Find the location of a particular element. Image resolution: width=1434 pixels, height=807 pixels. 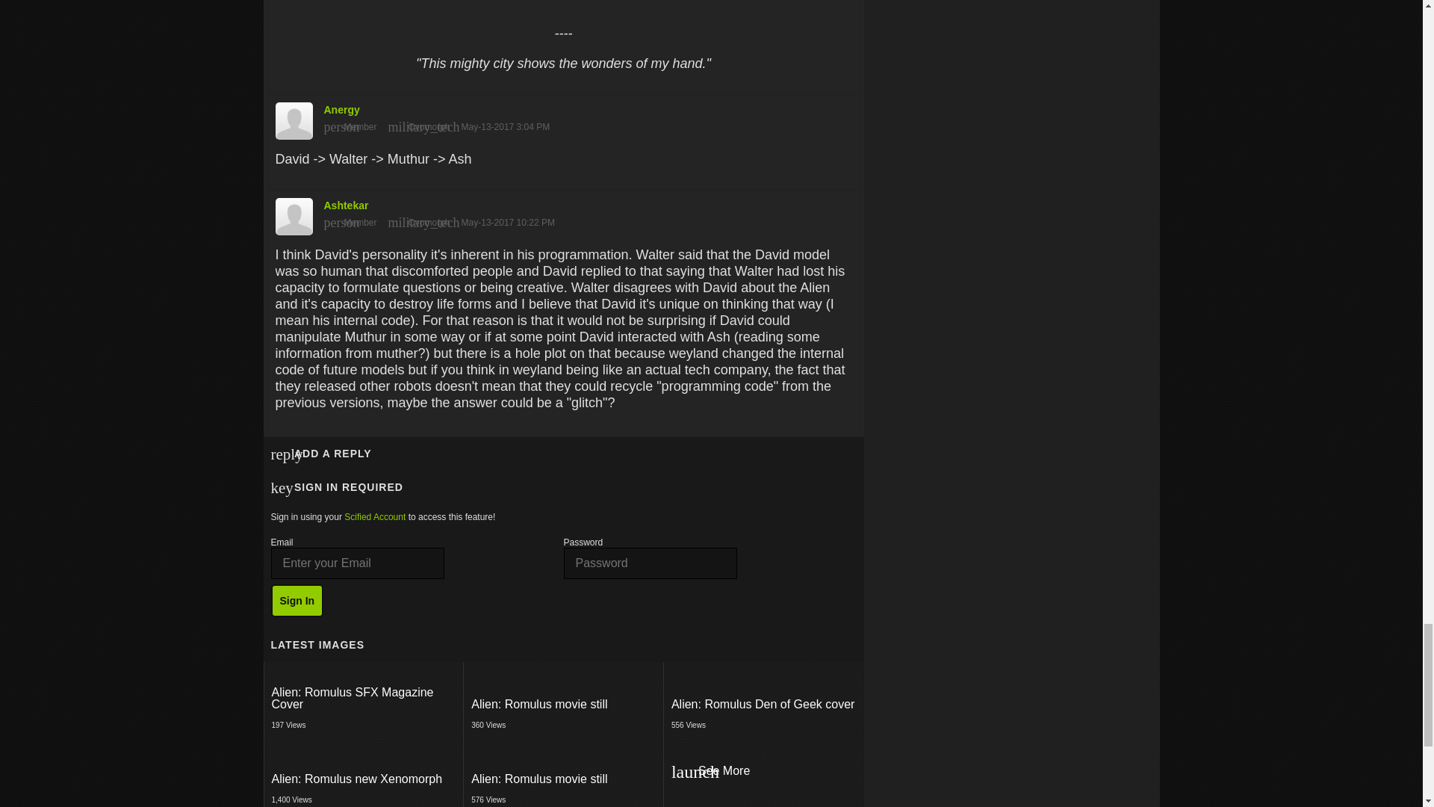

Alien: Romulus movie still is located at coordinates (563, 704).